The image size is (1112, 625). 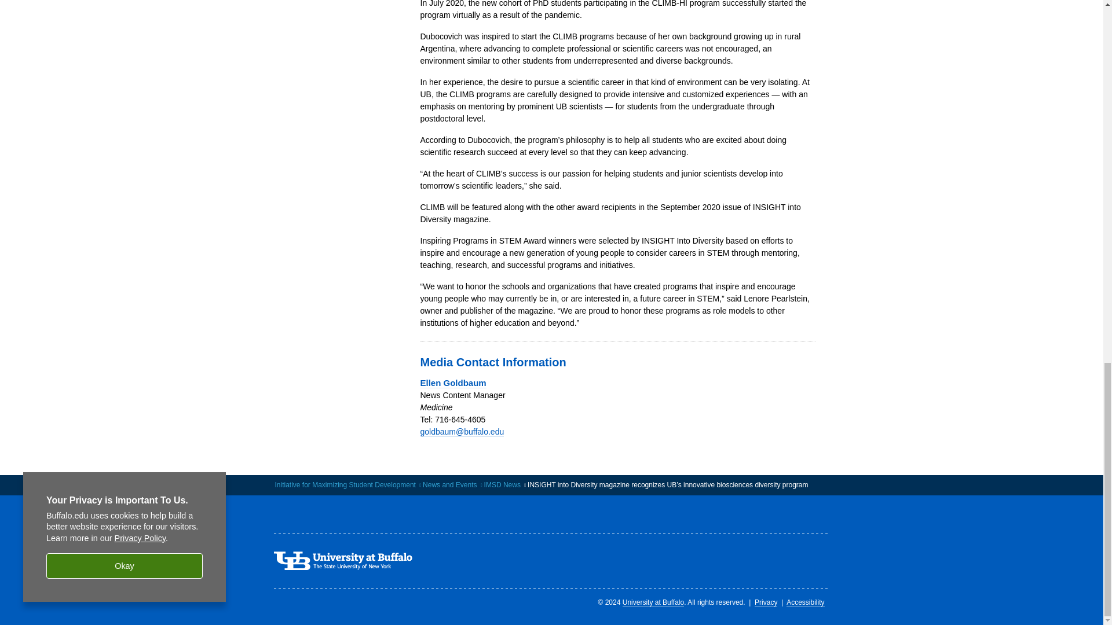 What do you see at coordinates (345, 484) in the screenshot?
I see `Initiative for Maximizing Student Development` at bounding box center [345, 484].